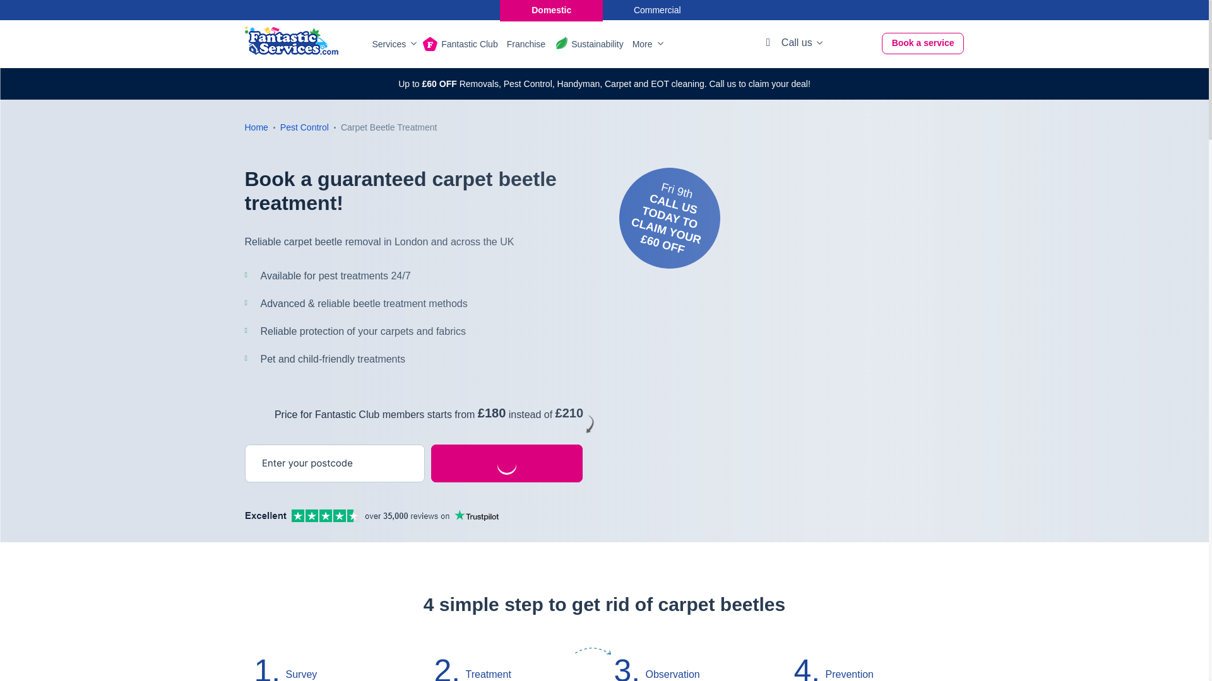 The width and height of the screenshot is (1212, 681). Describe the element at coordinates (393, 44) in the screenshot. I see `Services` at that location.